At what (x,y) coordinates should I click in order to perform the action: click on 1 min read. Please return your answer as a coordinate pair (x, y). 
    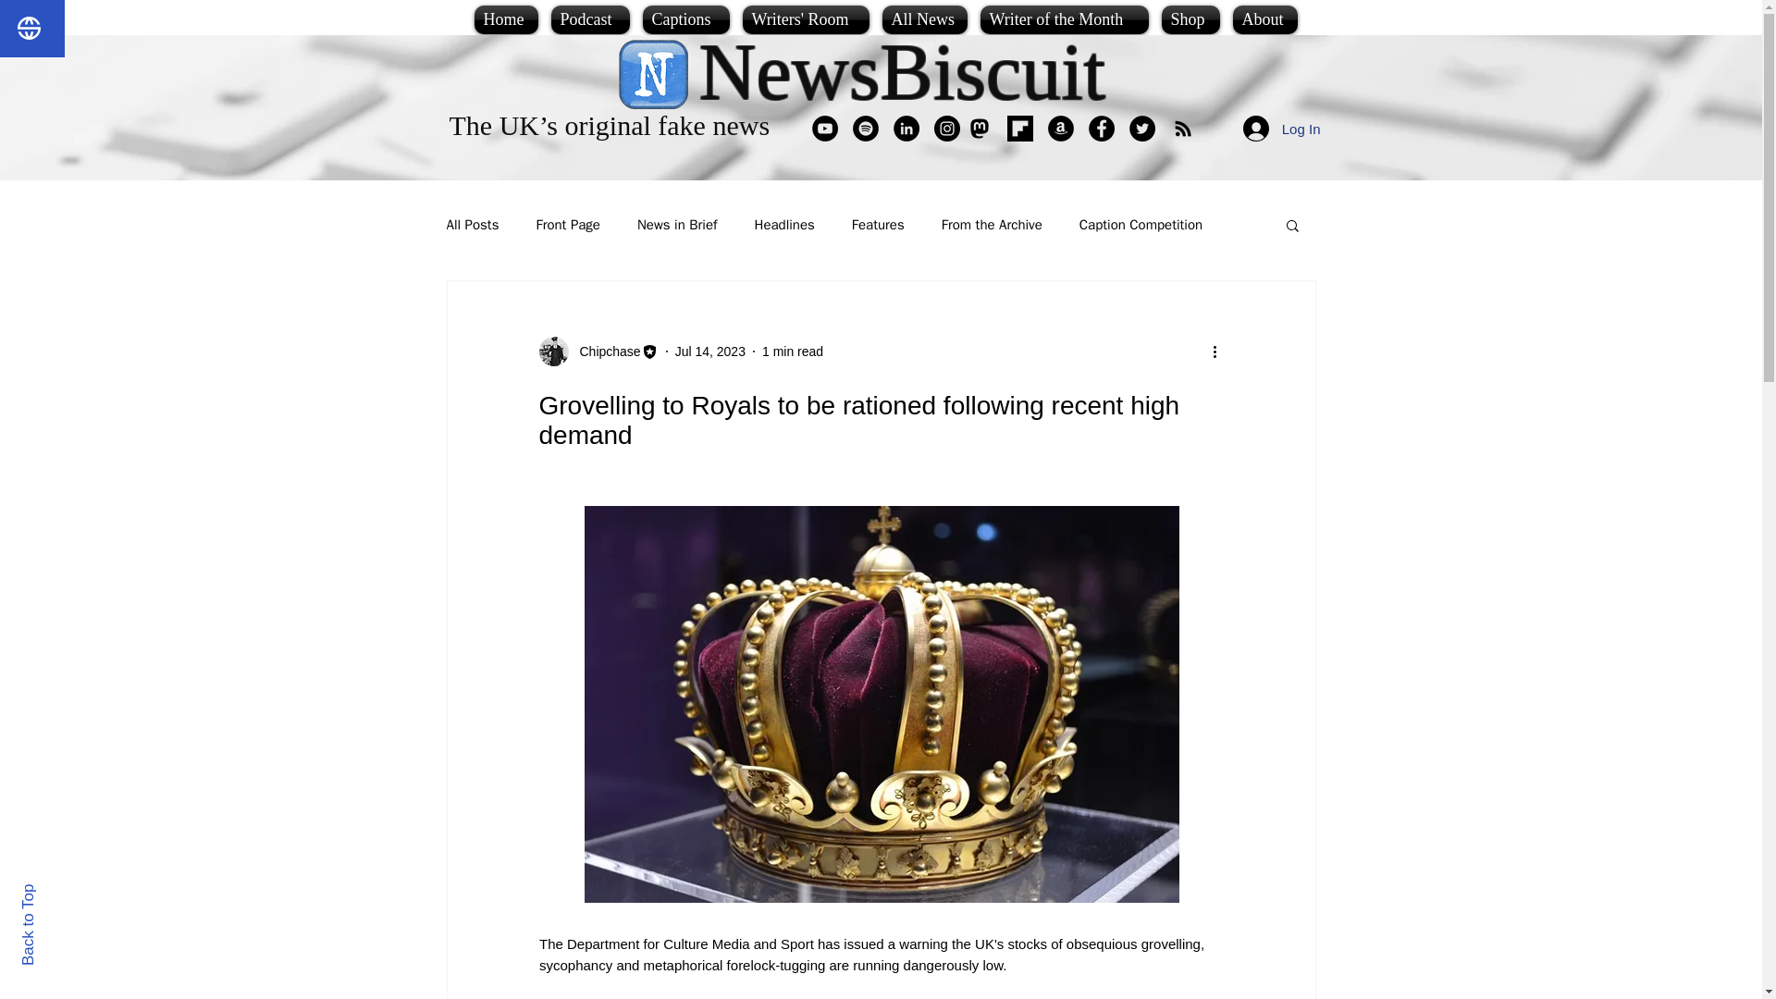
    Looking at the image, I should click on (792, 351).